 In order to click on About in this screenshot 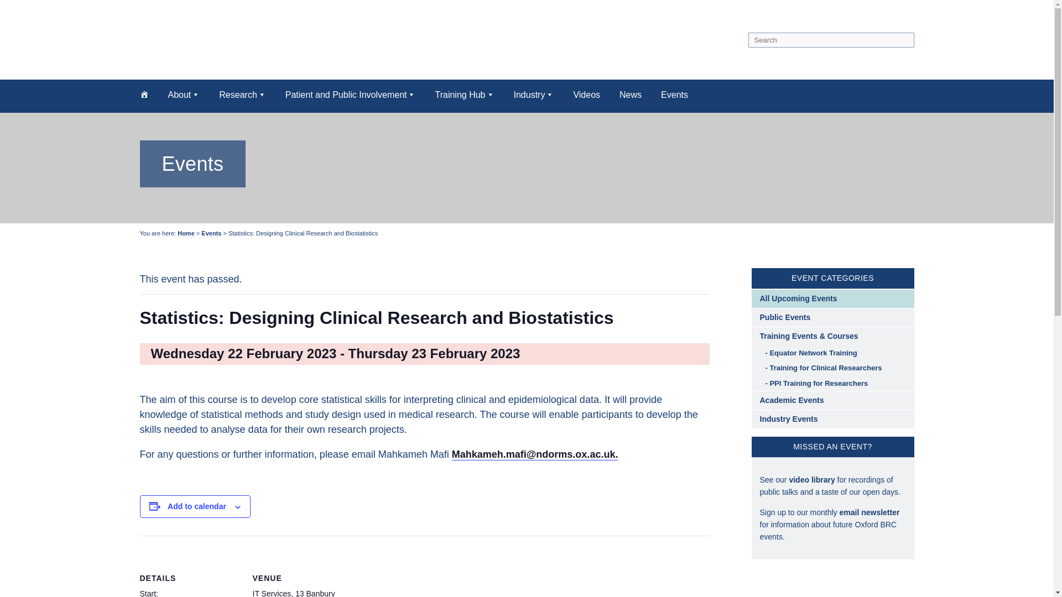, I will do `click(184, 94)`.